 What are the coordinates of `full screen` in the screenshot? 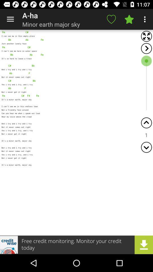 It's located at (146, 36).